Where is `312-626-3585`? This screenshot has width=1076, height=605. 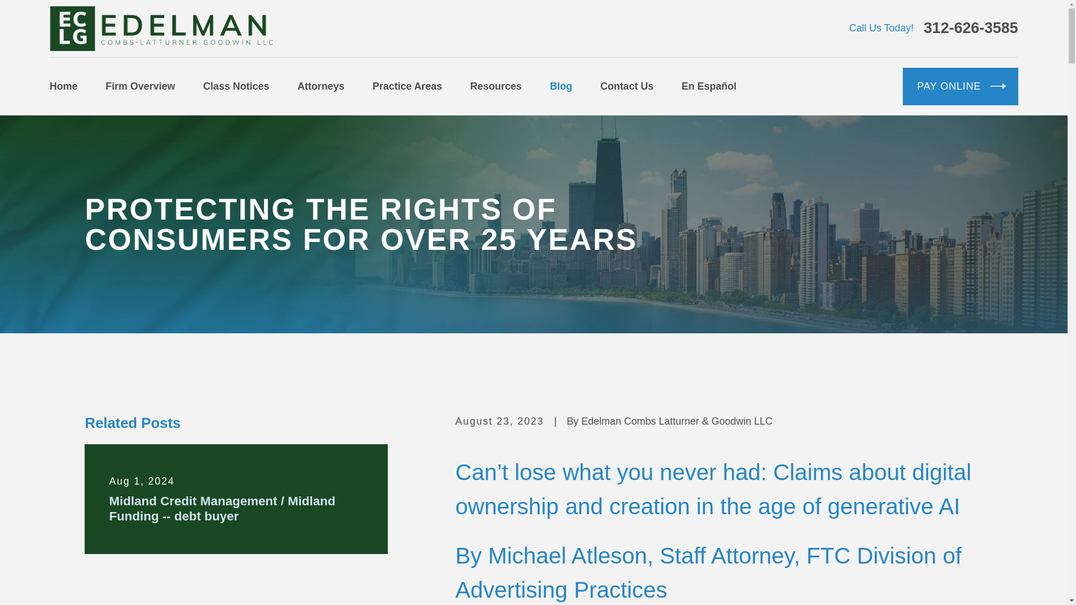
312-626-3585 is located at coordinates (971, 28).